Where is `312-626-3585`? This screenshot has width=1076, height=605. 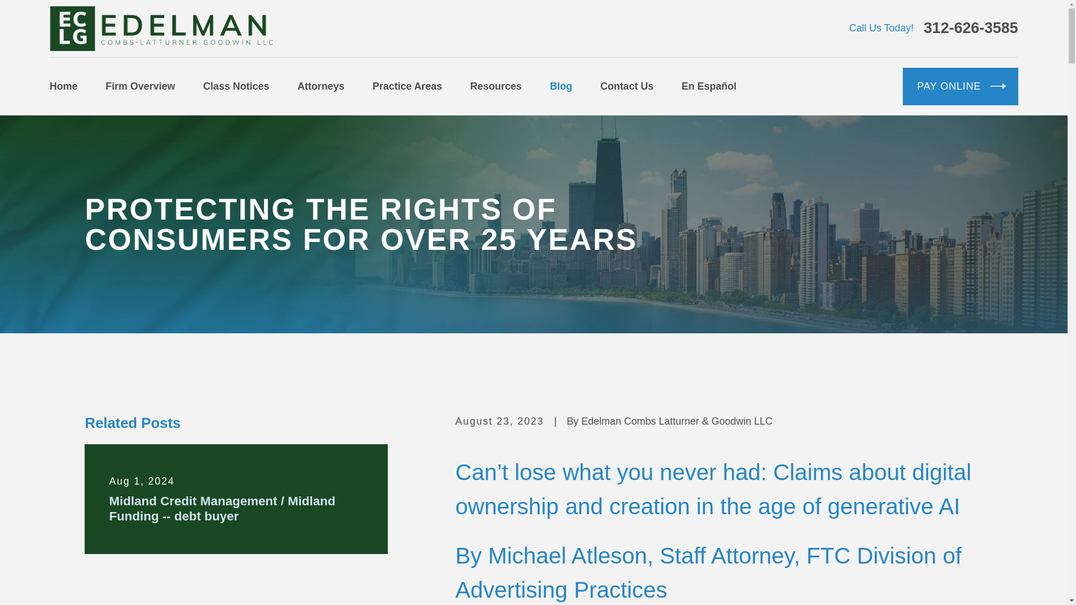
312-626-3585 is located at coordinates (971, 28).